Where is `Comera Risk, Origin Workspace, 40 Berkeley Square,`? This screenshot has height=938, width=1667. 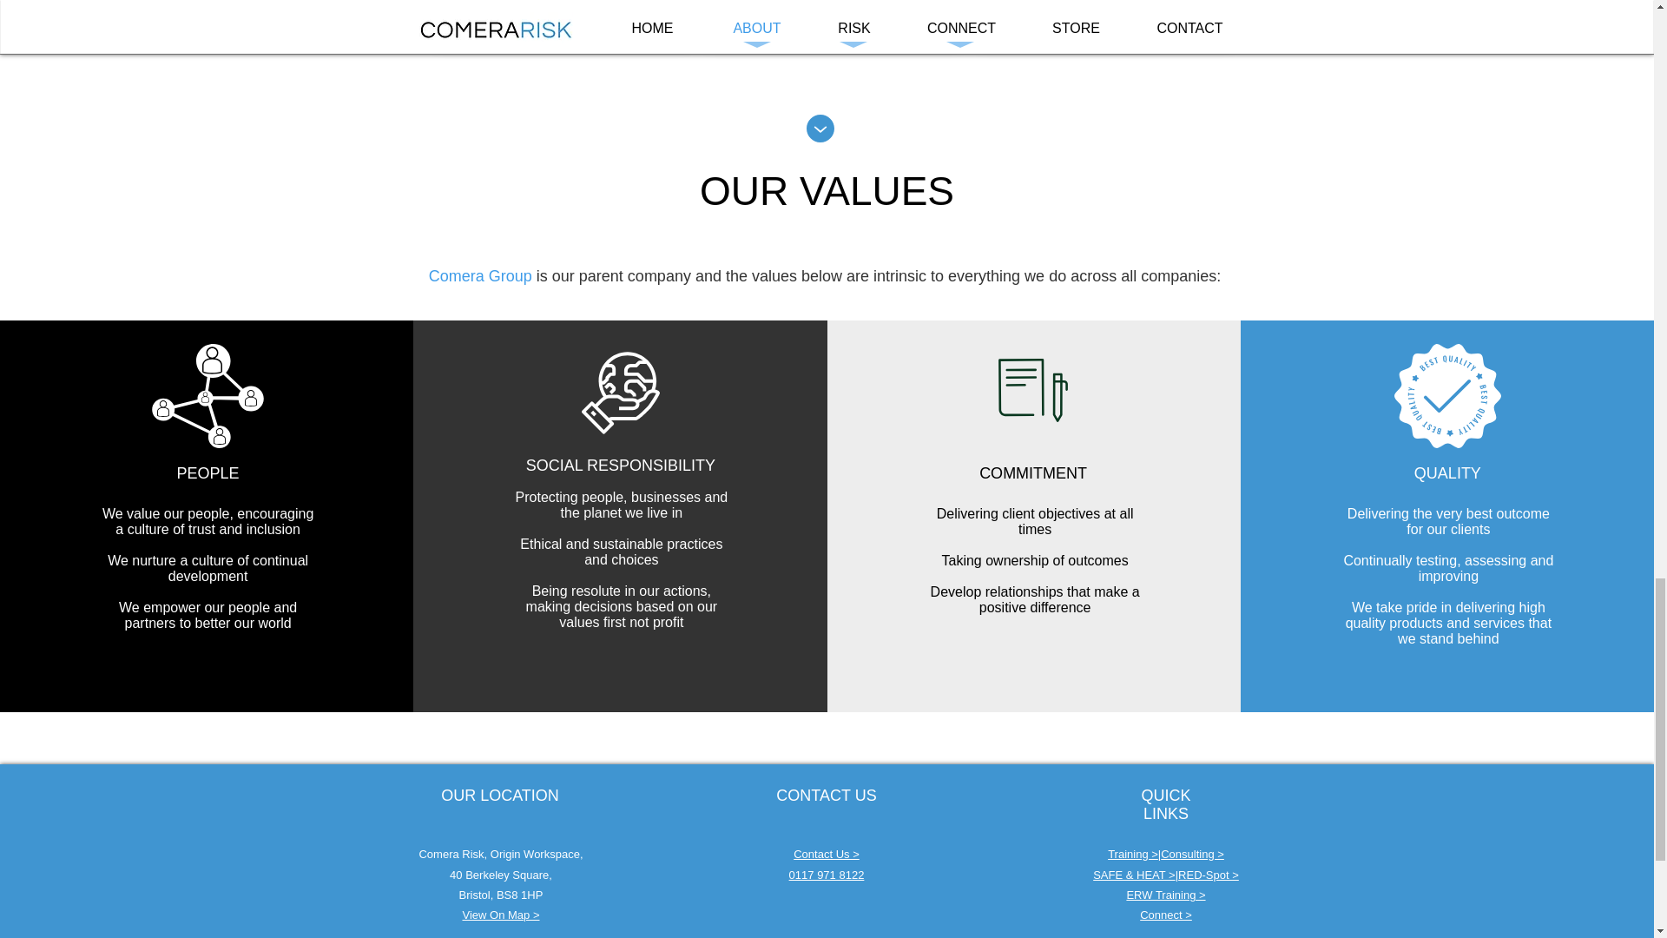 Comera Risk, Origin Workspace, 40 Berkeley Square, is located at coordinates (500, 864).